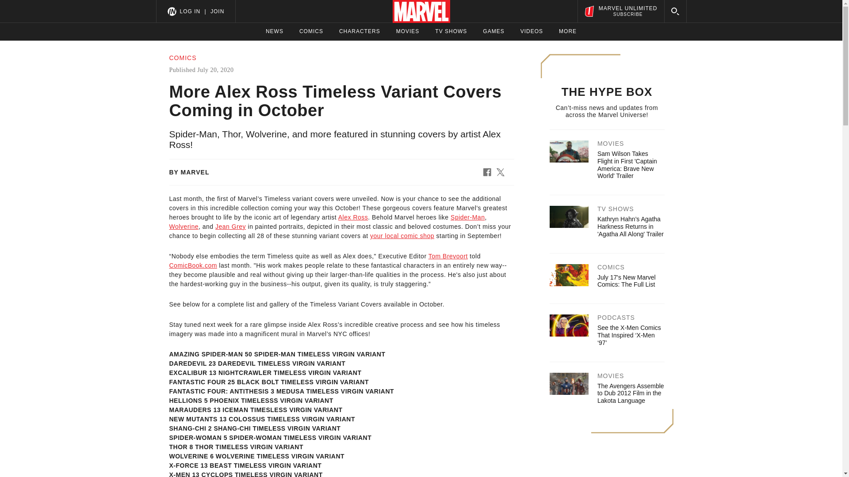 The height and width of the screenshot is (477, 849). What do you see at coordinates (626, 281) in the screenshot?
I see `LOG IN` at bounding box center [626, 281].